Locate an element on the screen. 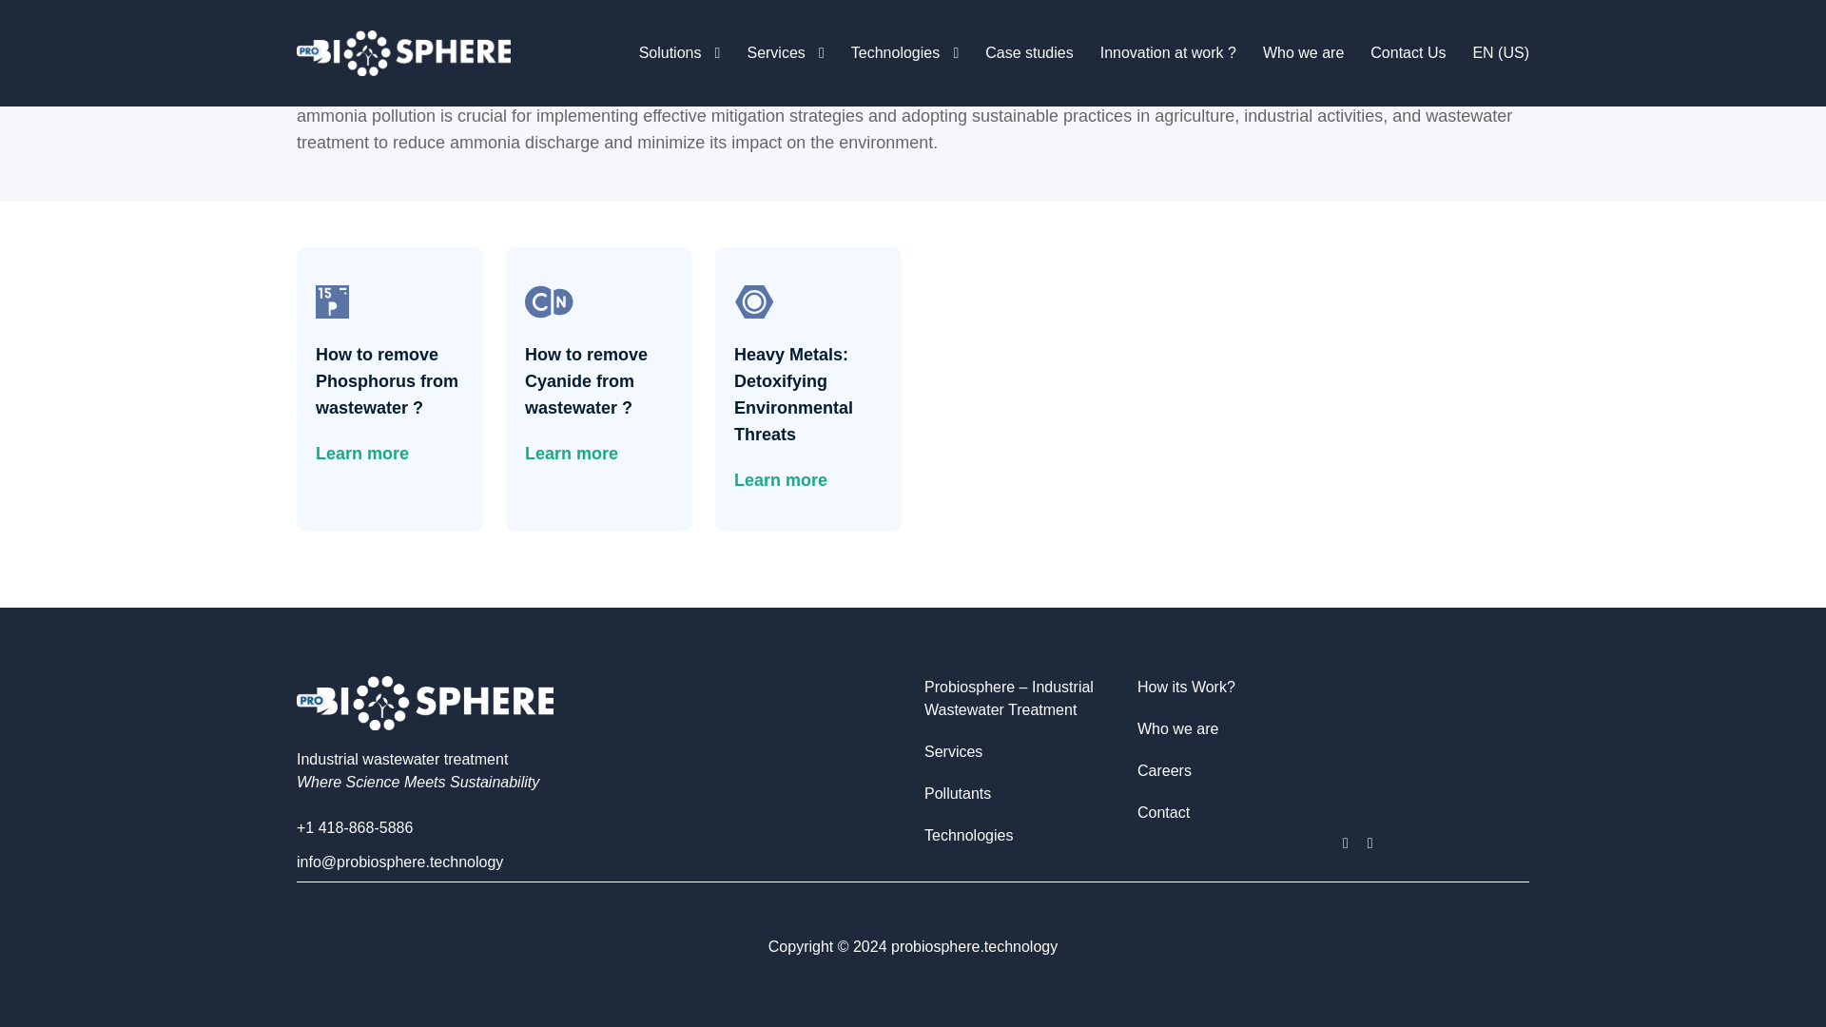  How to remove Phosphorus from wastewater ? is located at coordinates (390, 380).